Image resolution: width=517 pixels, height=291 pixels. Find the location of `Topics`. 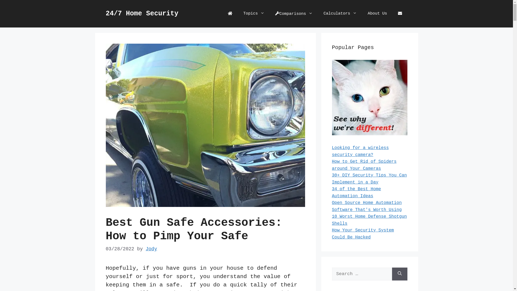

Topics is located at coordinates (254, 14).